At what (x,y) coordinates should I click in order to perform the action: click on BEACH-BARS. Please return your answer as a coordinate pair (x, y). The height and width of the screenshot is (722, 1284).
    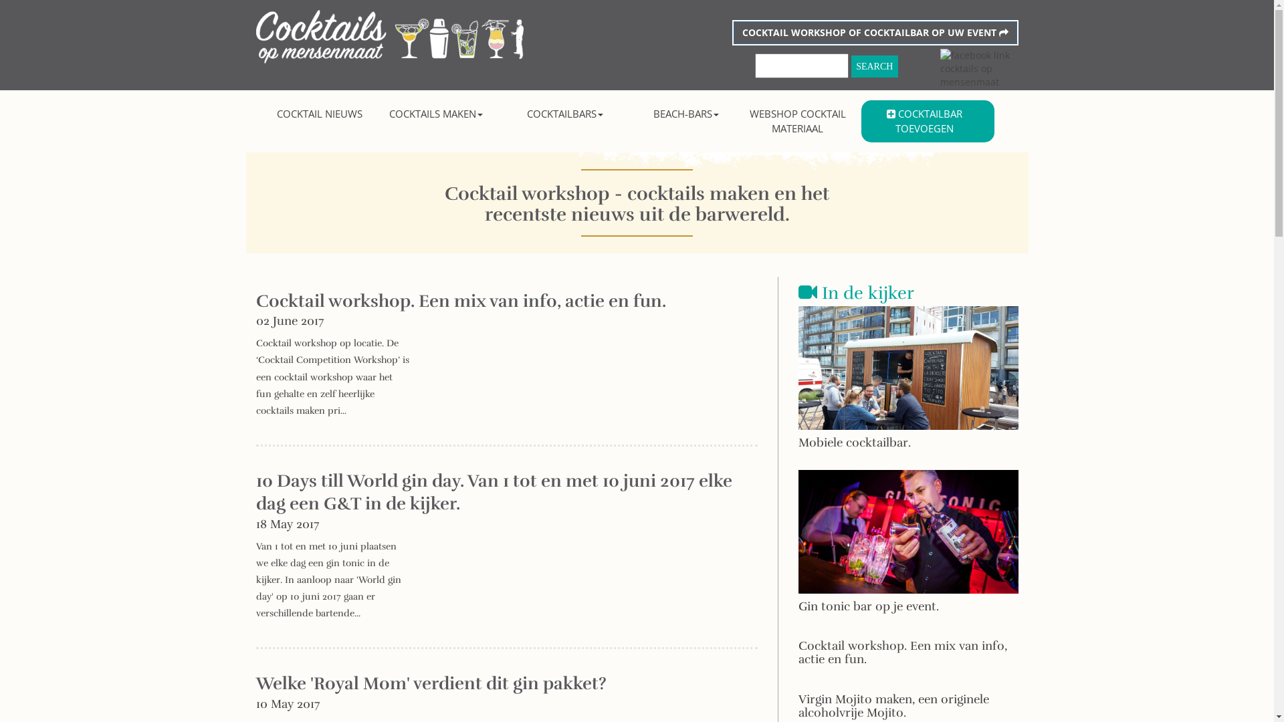
    Looking at the image, I should click on (686, 114).